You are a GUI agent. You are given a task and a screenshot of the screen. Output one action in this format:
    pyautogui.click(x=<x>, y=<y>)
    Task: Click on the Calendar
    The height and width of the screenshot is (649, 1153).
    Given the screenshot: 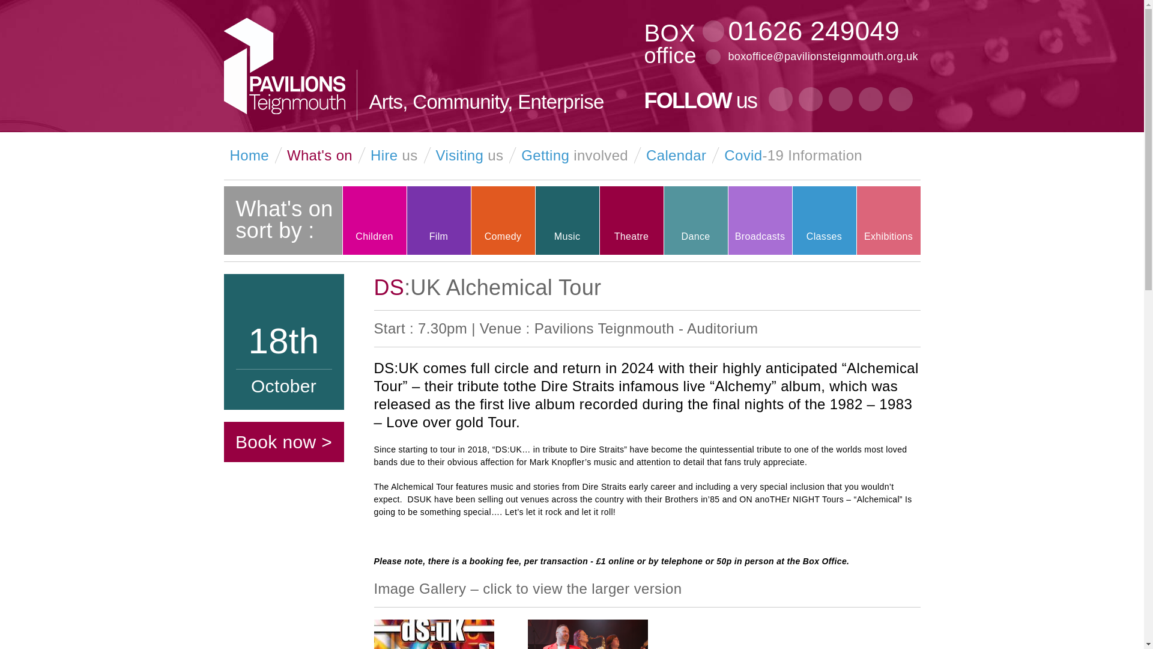 What is the action you would take?
    pyautogui.click(x=673, y=156)
    